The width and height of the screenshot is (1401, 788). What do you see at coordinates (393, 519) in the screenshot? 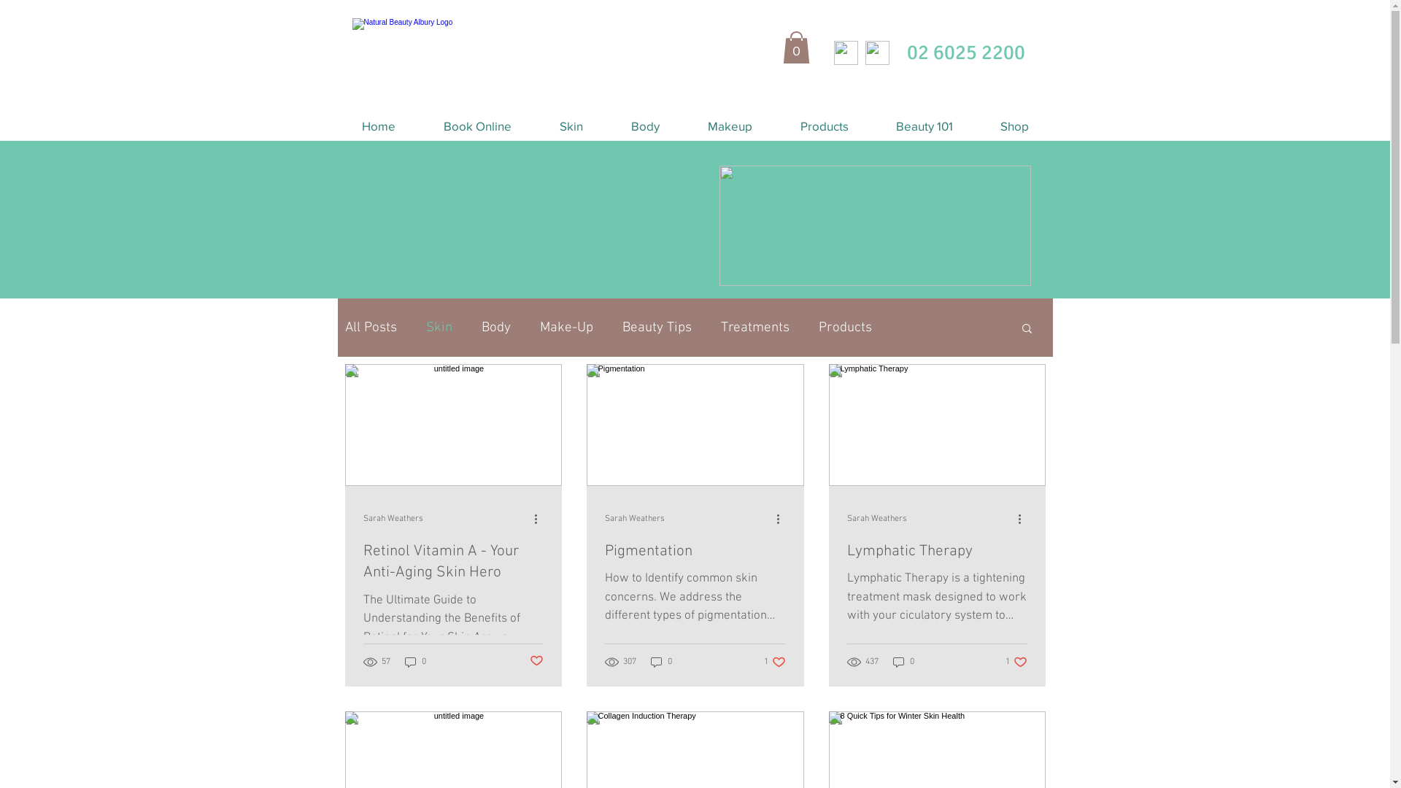
I see `Sarah Weathers` at bounding box center [393, 519].